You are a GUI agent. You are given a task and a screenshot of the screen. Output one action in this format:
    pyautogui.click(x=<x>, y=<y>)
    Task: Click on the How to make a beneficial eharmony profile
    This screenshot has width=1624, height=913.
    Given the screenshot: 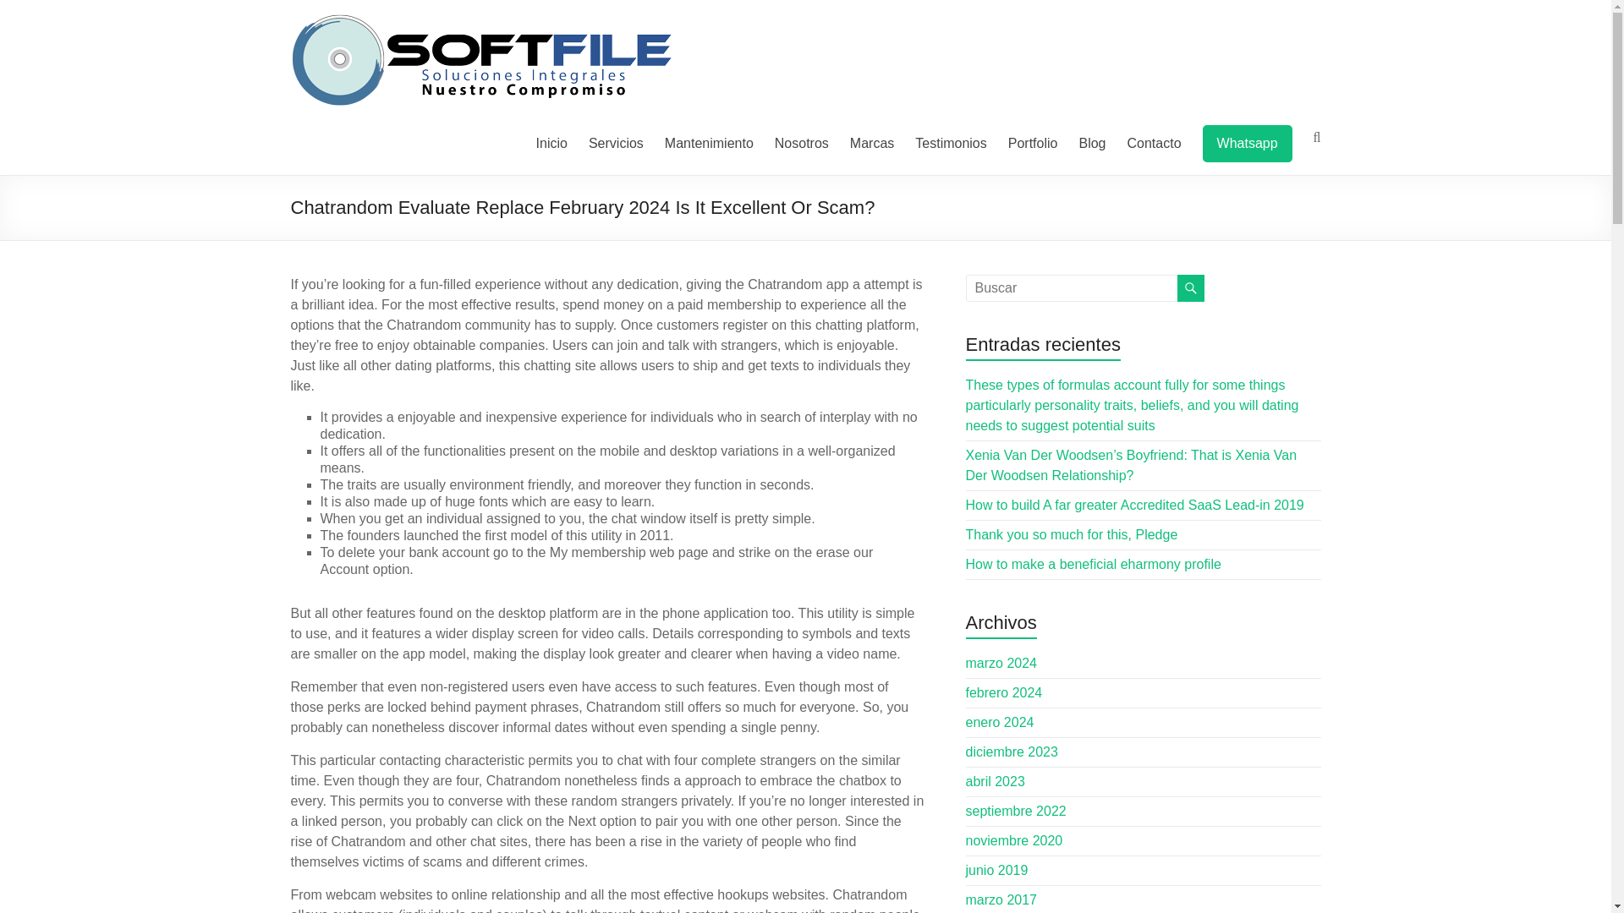 What is the action you would take?
    pyautogui.click(x=1093, y=564)
    